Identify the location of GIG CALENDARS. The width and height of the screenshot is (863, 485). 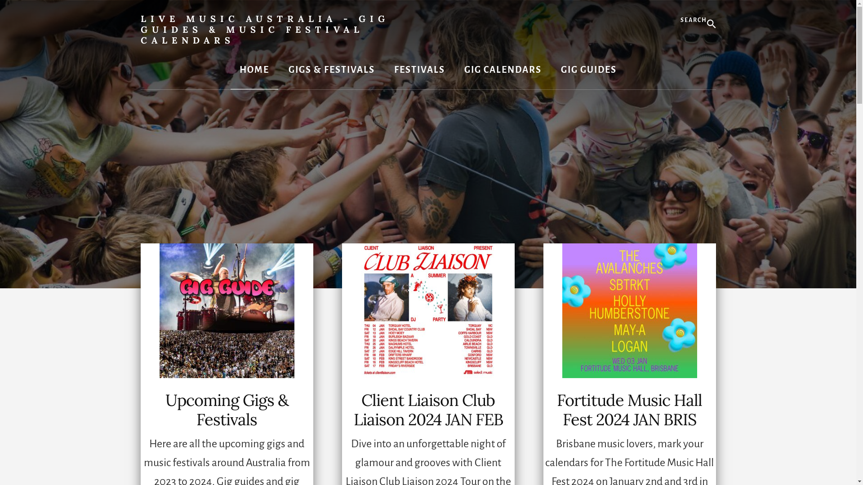
(503, 70).